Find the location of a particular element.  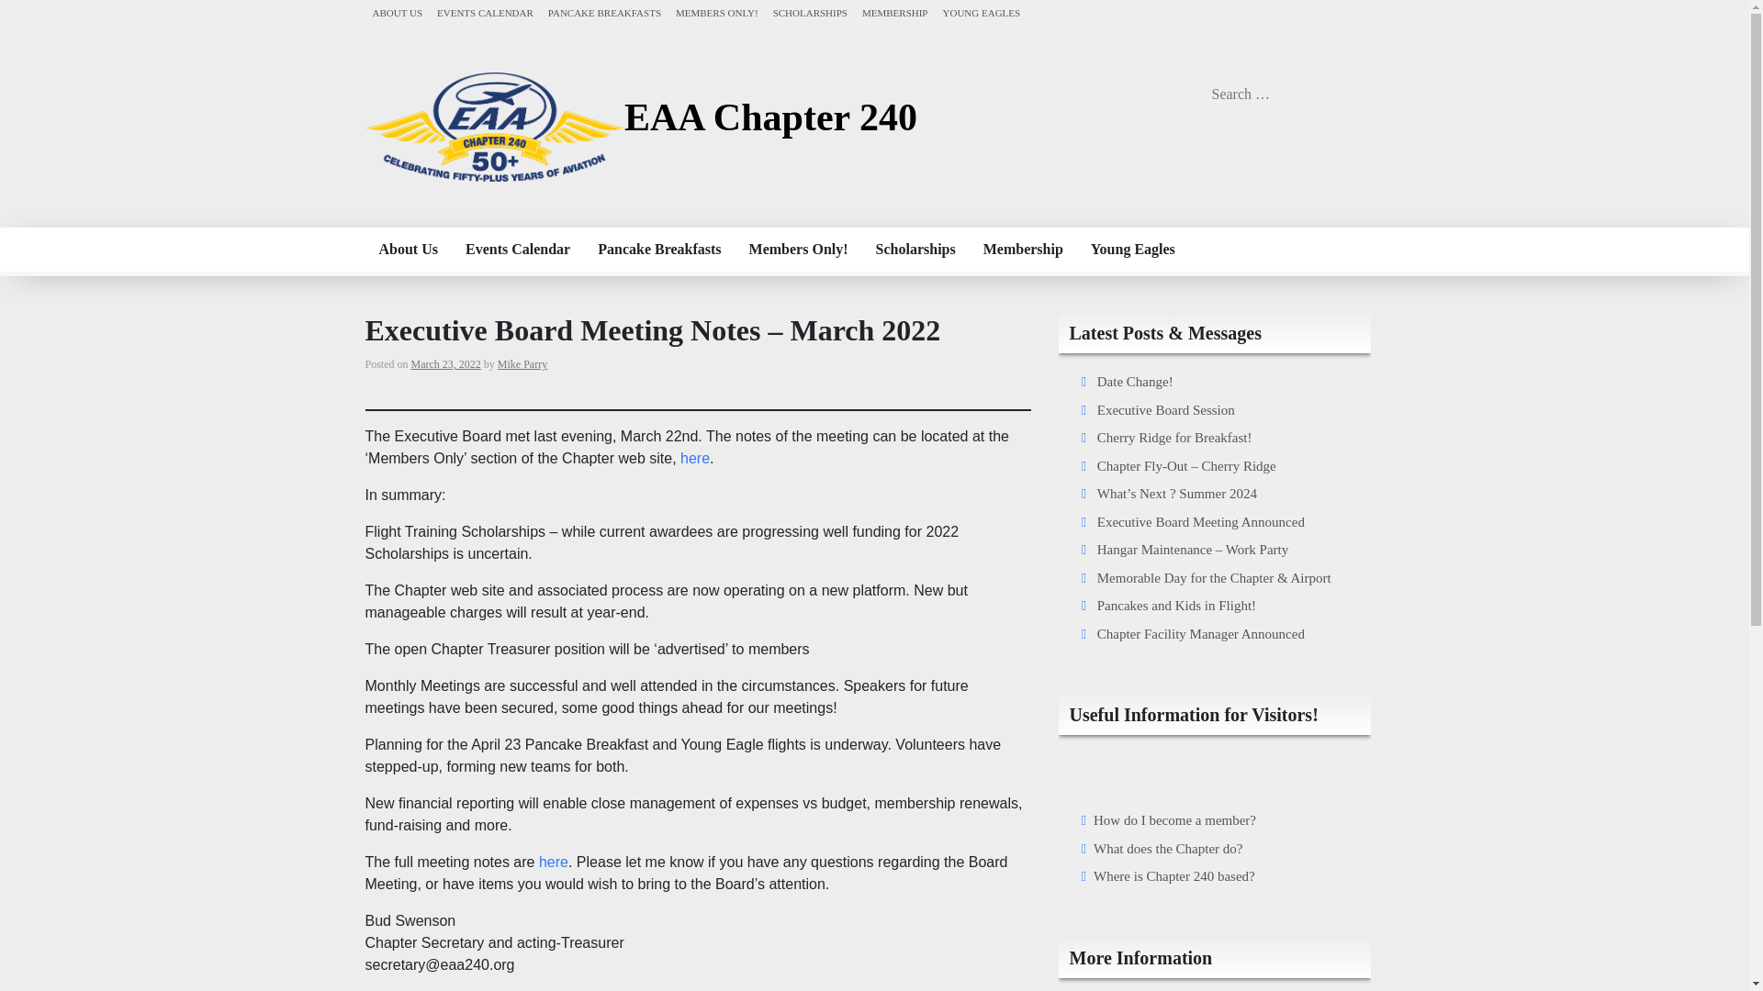

ABOUT US is located at coordinates (397, 13).